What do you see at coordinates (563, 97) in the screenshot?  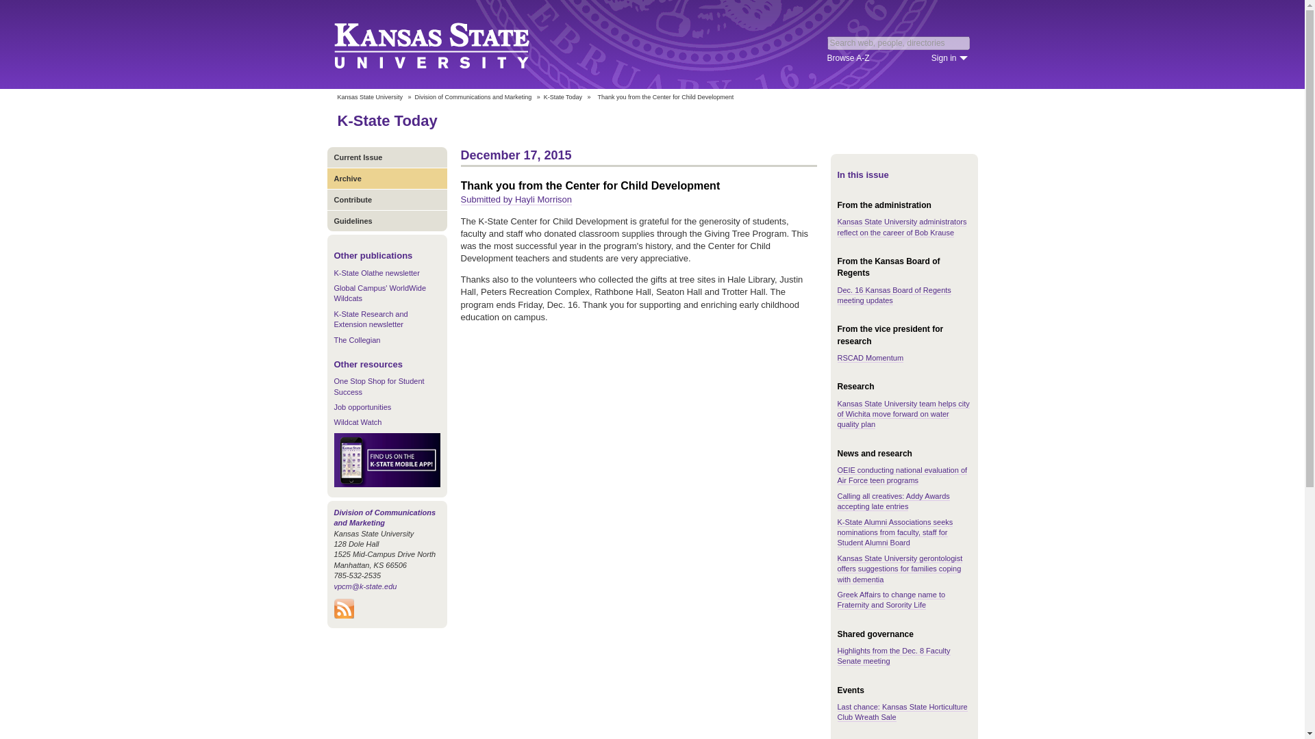 I see `K-State Today` at bounding box center [563, 97].